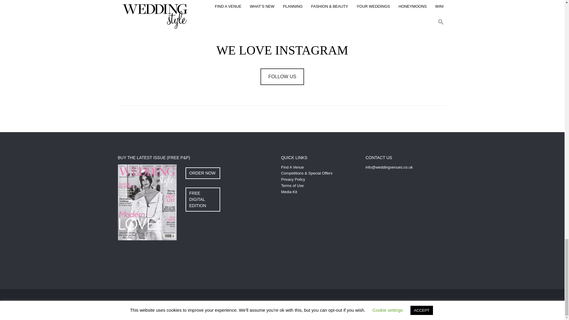 The width and height of the screenshot is (569, 320). What do you see at coordinates (282, 77) in the screenshot?
I see `FOLLOW US` at bounding box center [282, 77].